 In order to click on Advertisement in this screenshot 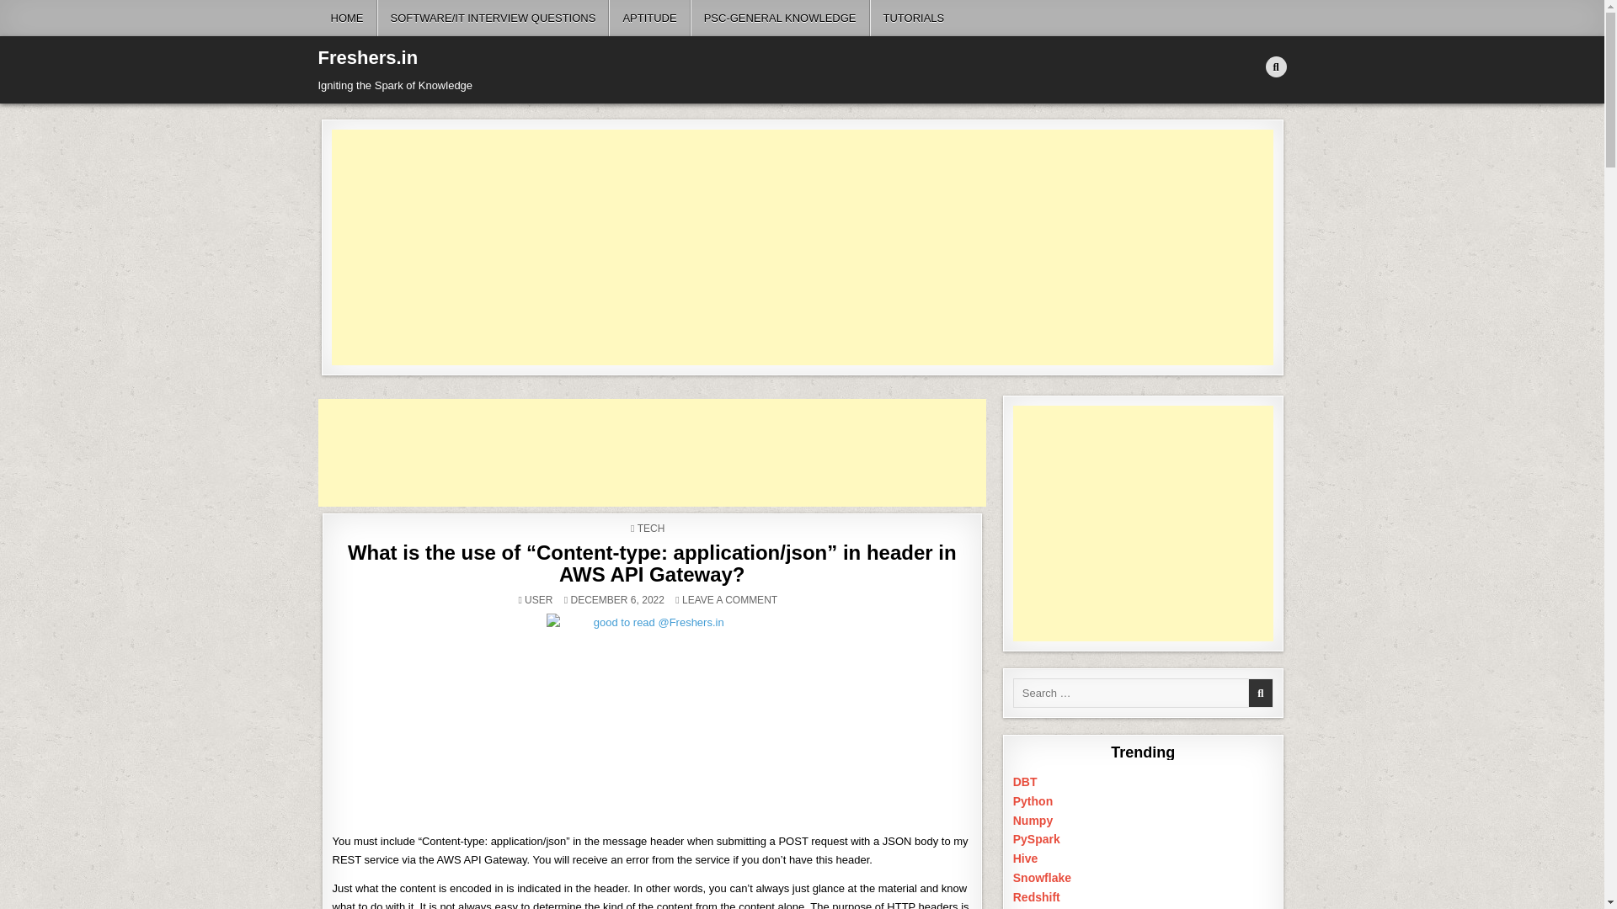, I will do `click(667, 453)`.